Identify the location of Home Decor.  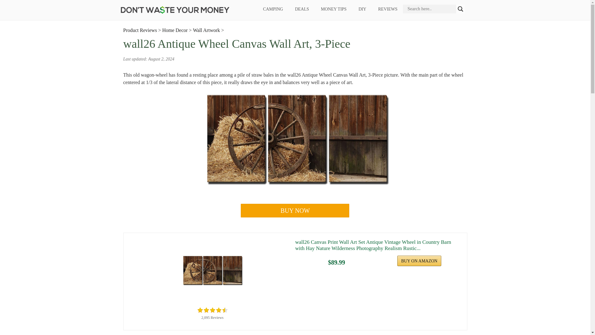
(174, 30).